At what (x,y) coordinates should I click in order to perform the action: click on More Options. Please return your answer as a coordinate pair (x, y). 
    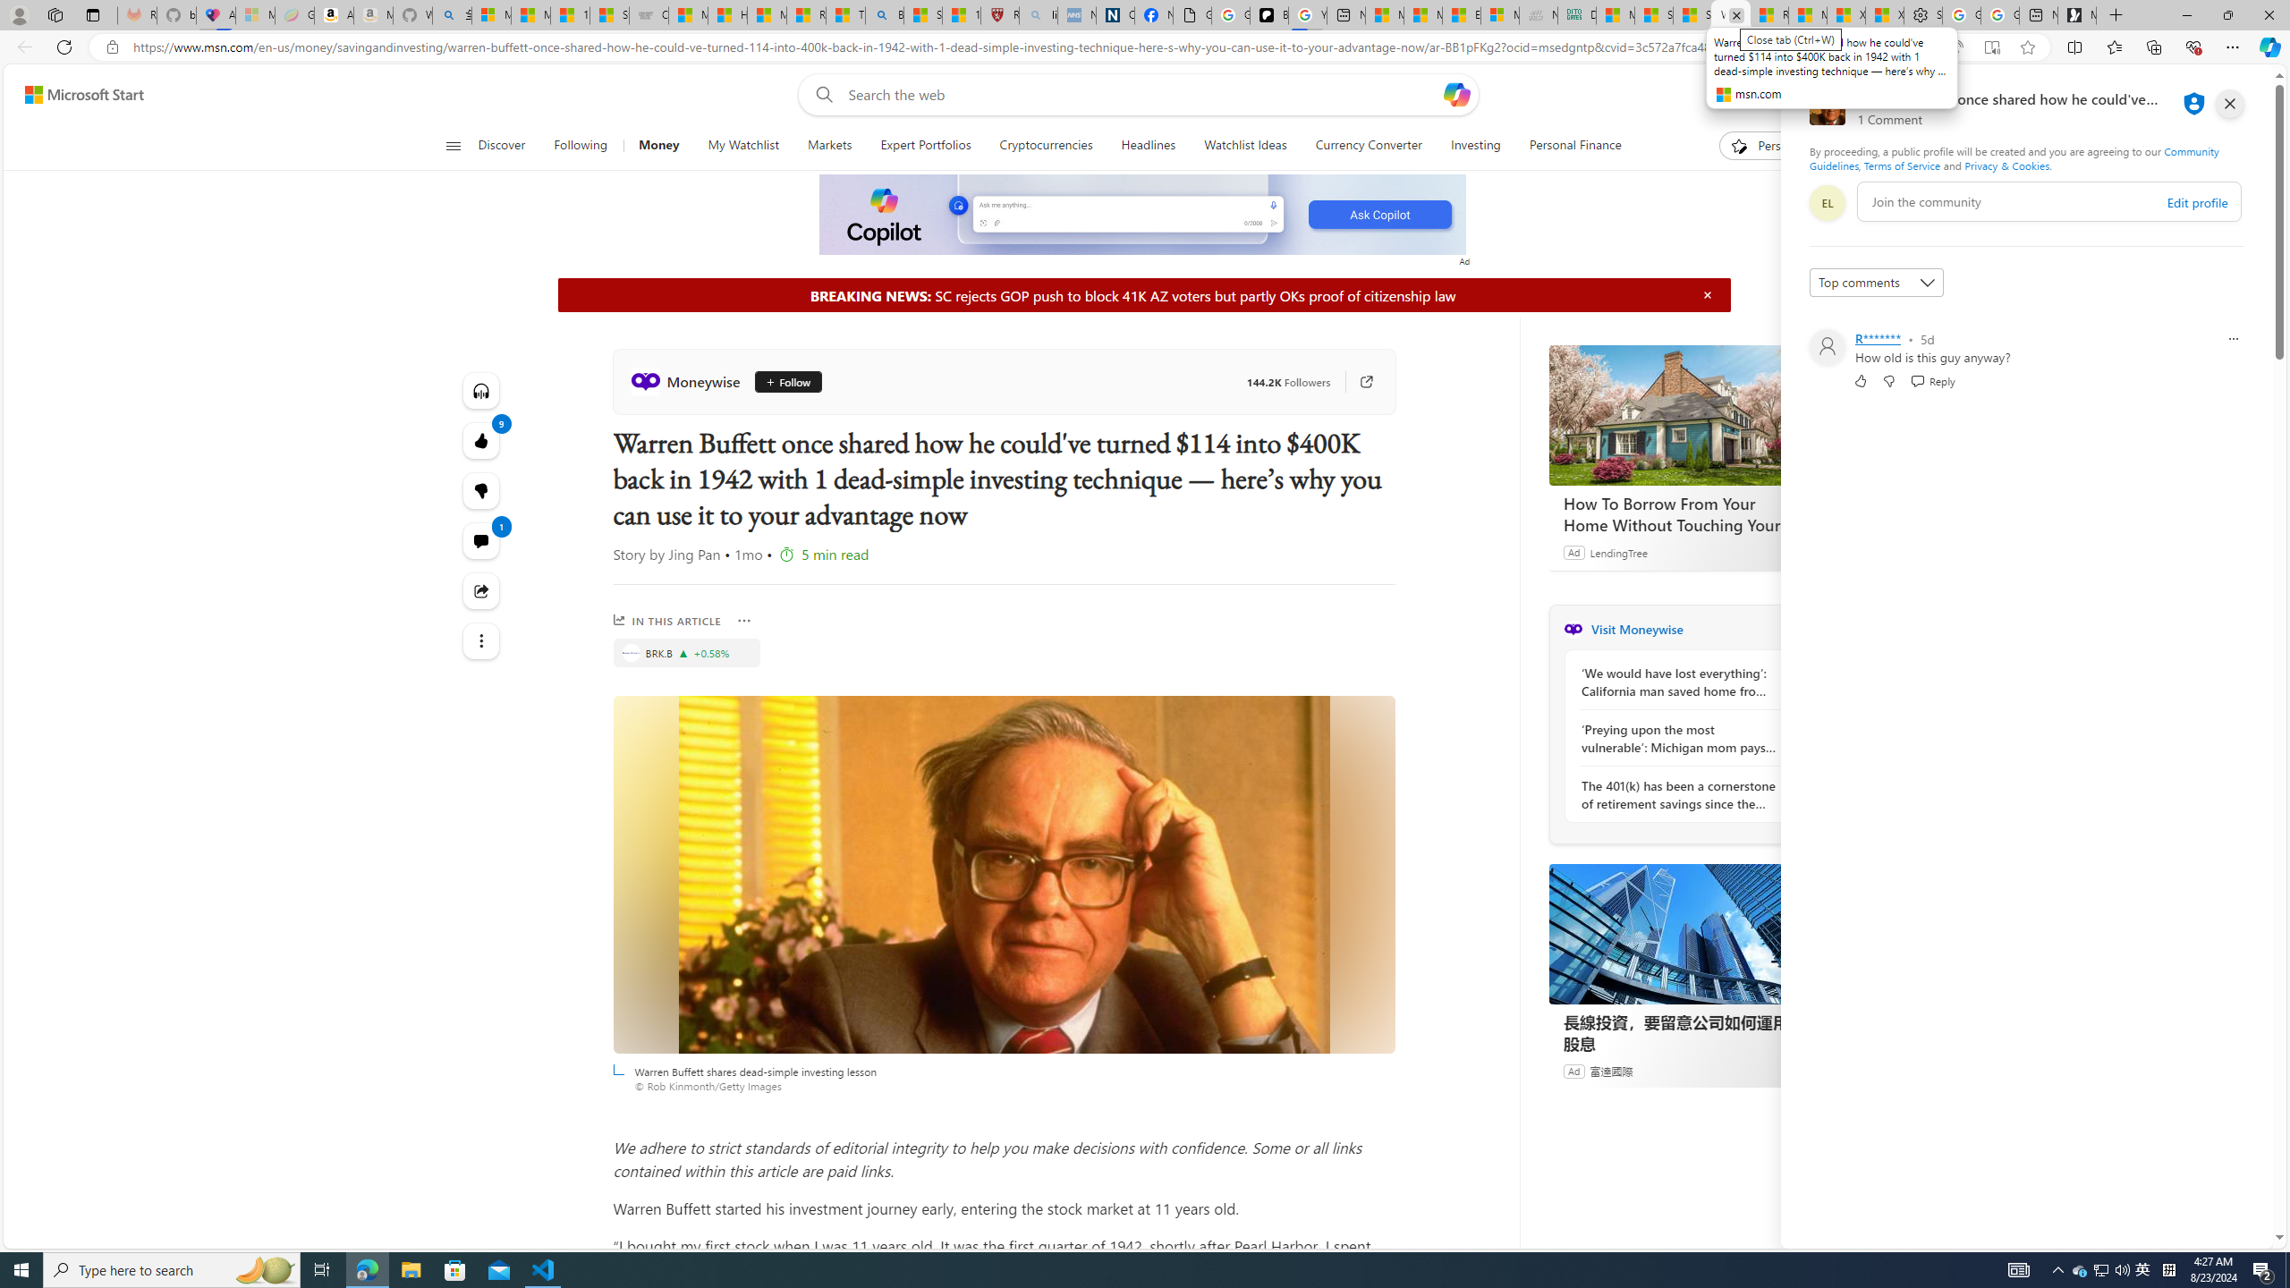
    Looking at the image, I should click on (745, 621).